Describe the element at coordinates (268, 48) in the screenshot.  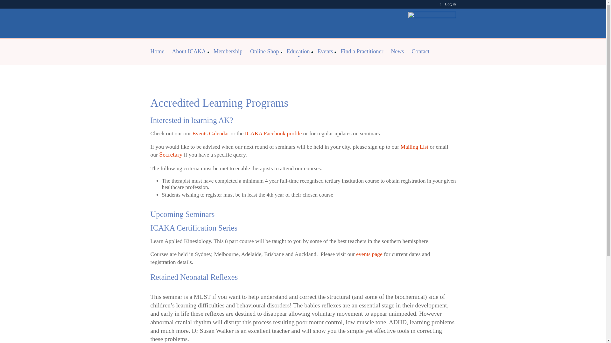
I see `Online Shop` at that location.